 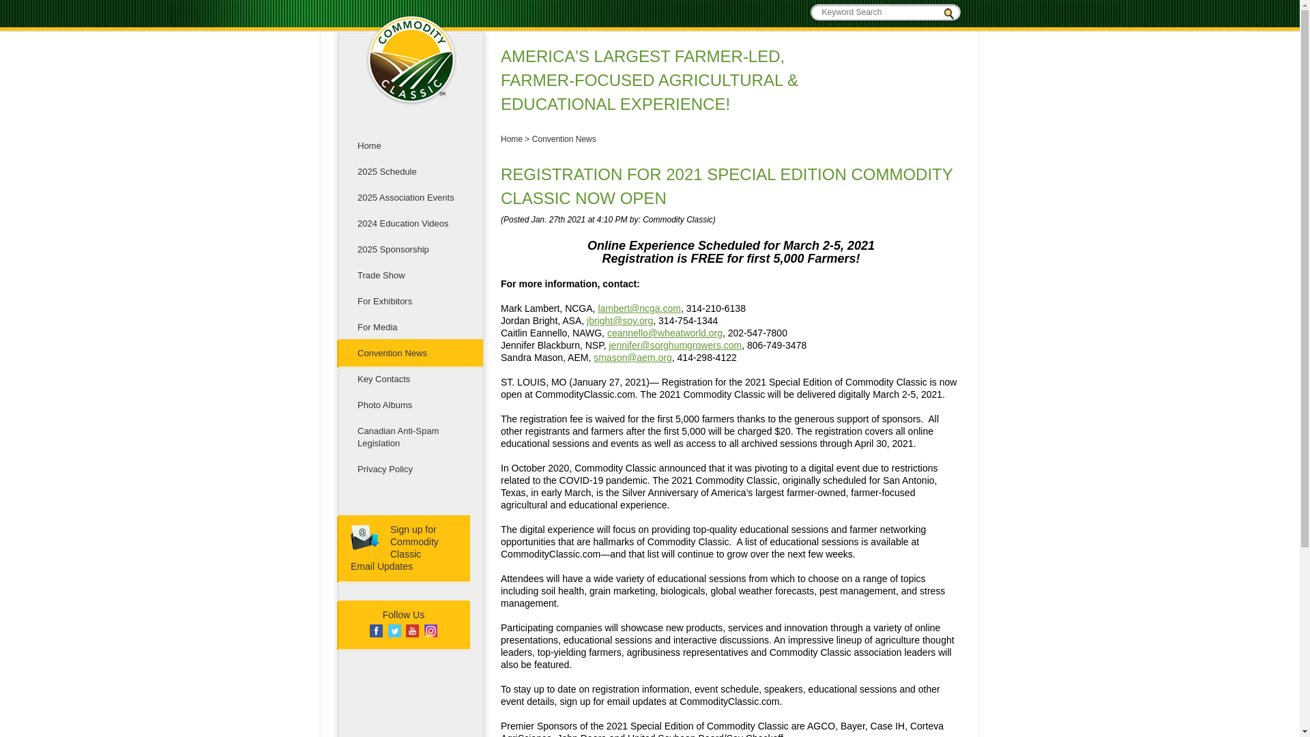 I want to click on Canadian Anti-Spam Legislation, so click(x=409, y=437).